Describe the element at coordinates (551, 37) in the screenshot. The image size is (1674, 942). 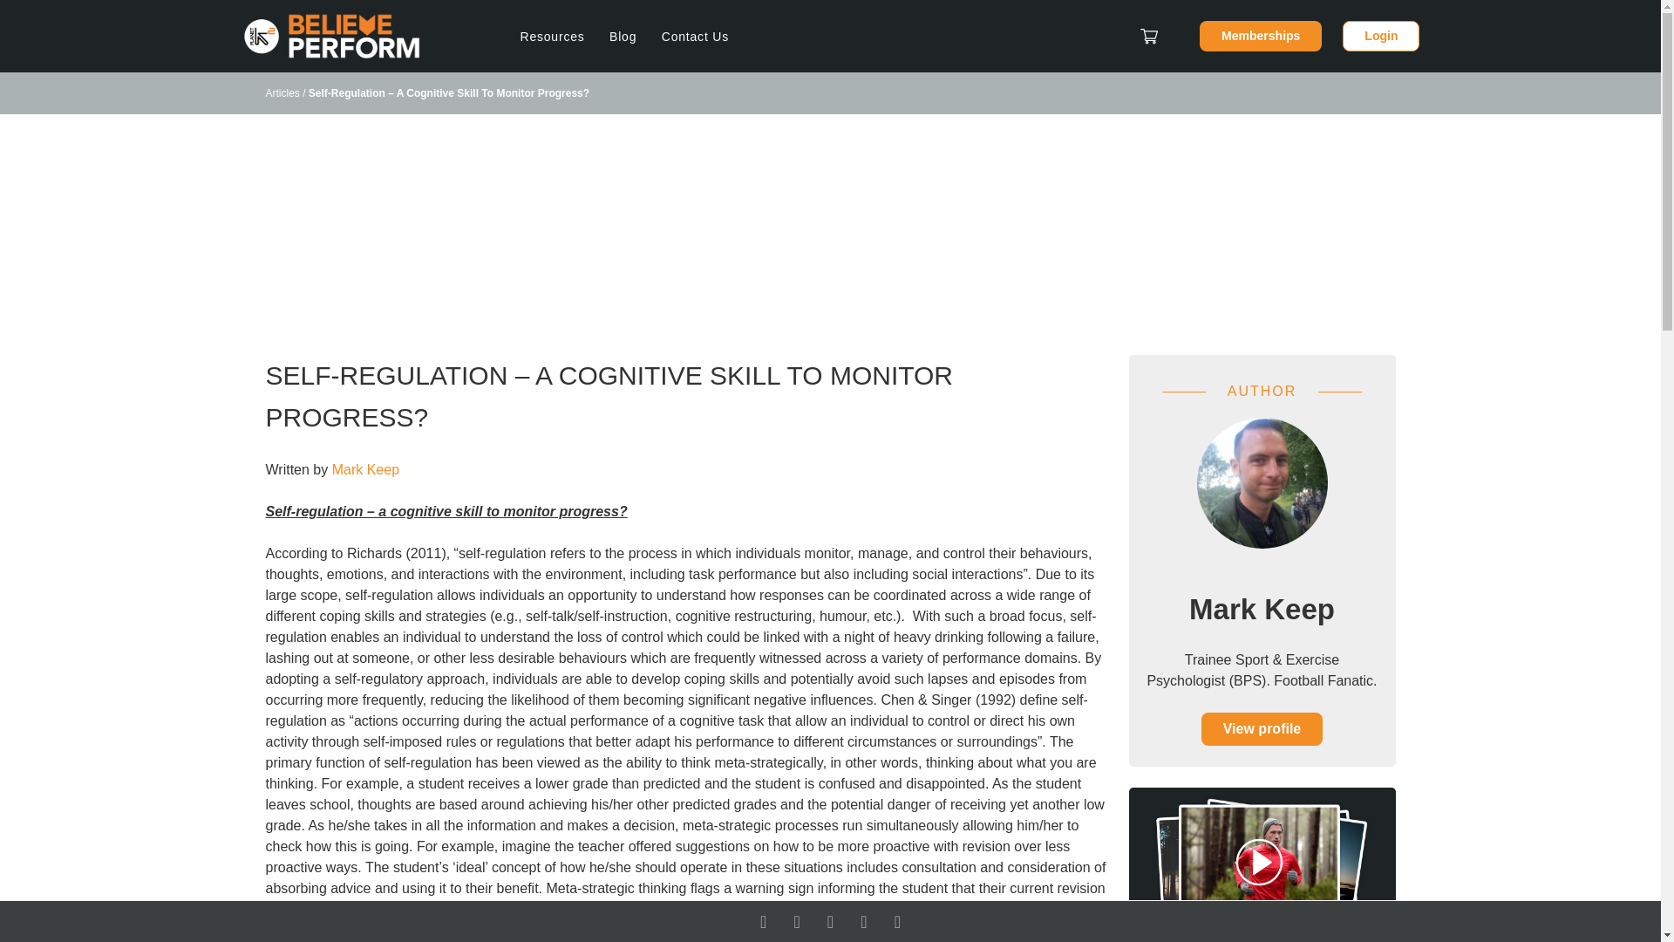
I see `Resources` at that location.